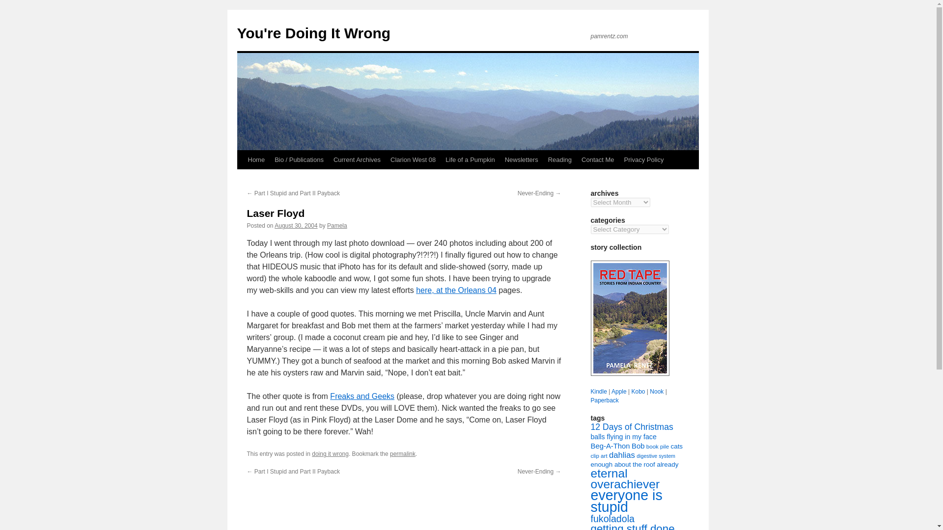  I want to click on Reading, so click(559, 159).